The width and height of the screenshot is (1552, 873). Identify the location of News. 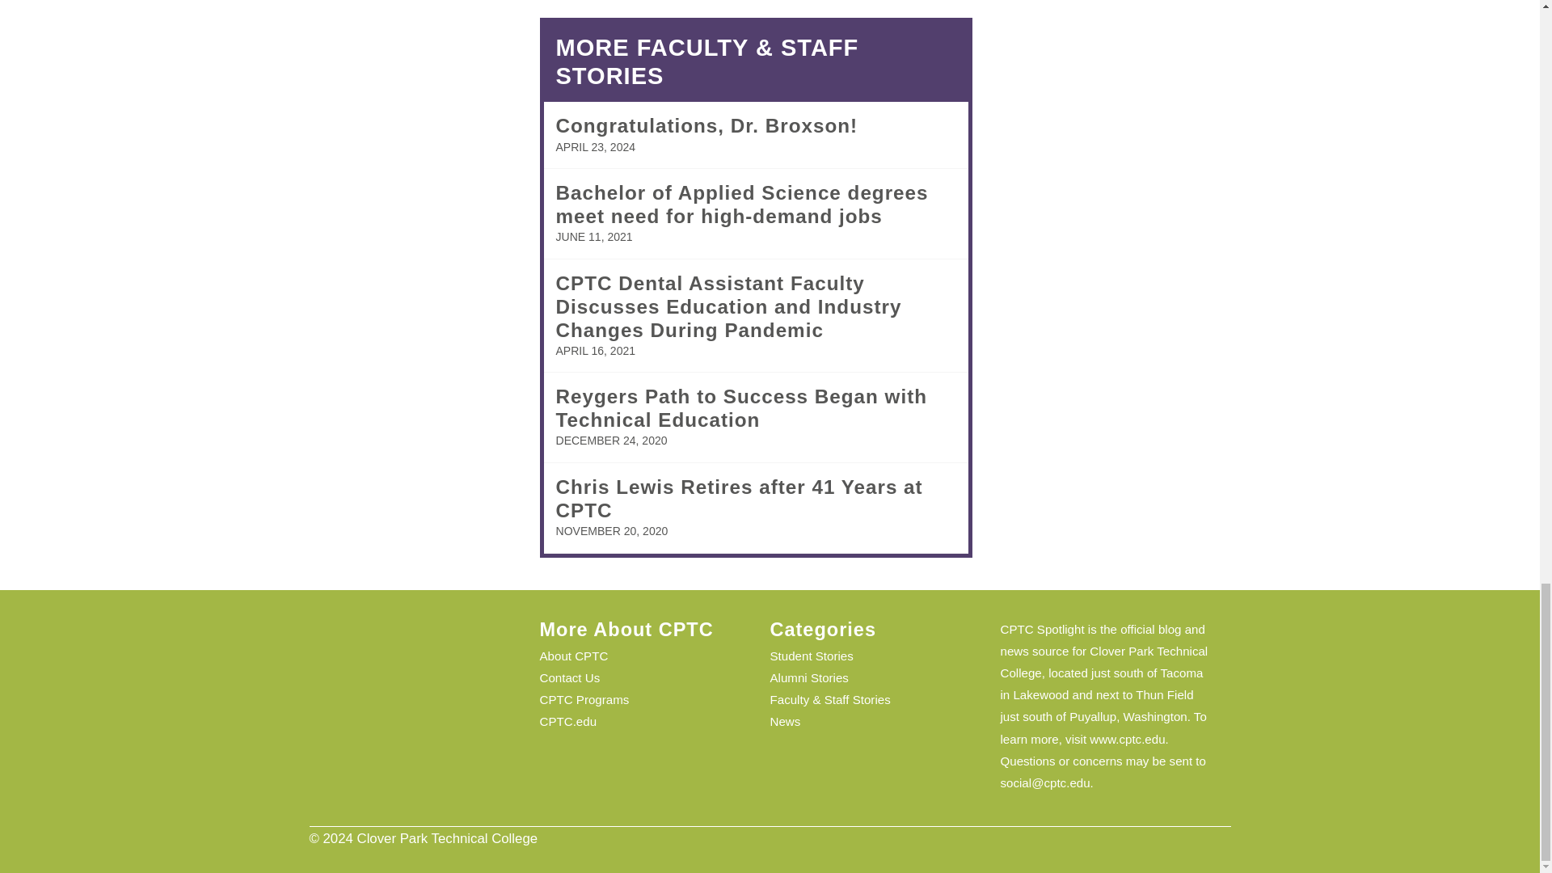
(785, 721).